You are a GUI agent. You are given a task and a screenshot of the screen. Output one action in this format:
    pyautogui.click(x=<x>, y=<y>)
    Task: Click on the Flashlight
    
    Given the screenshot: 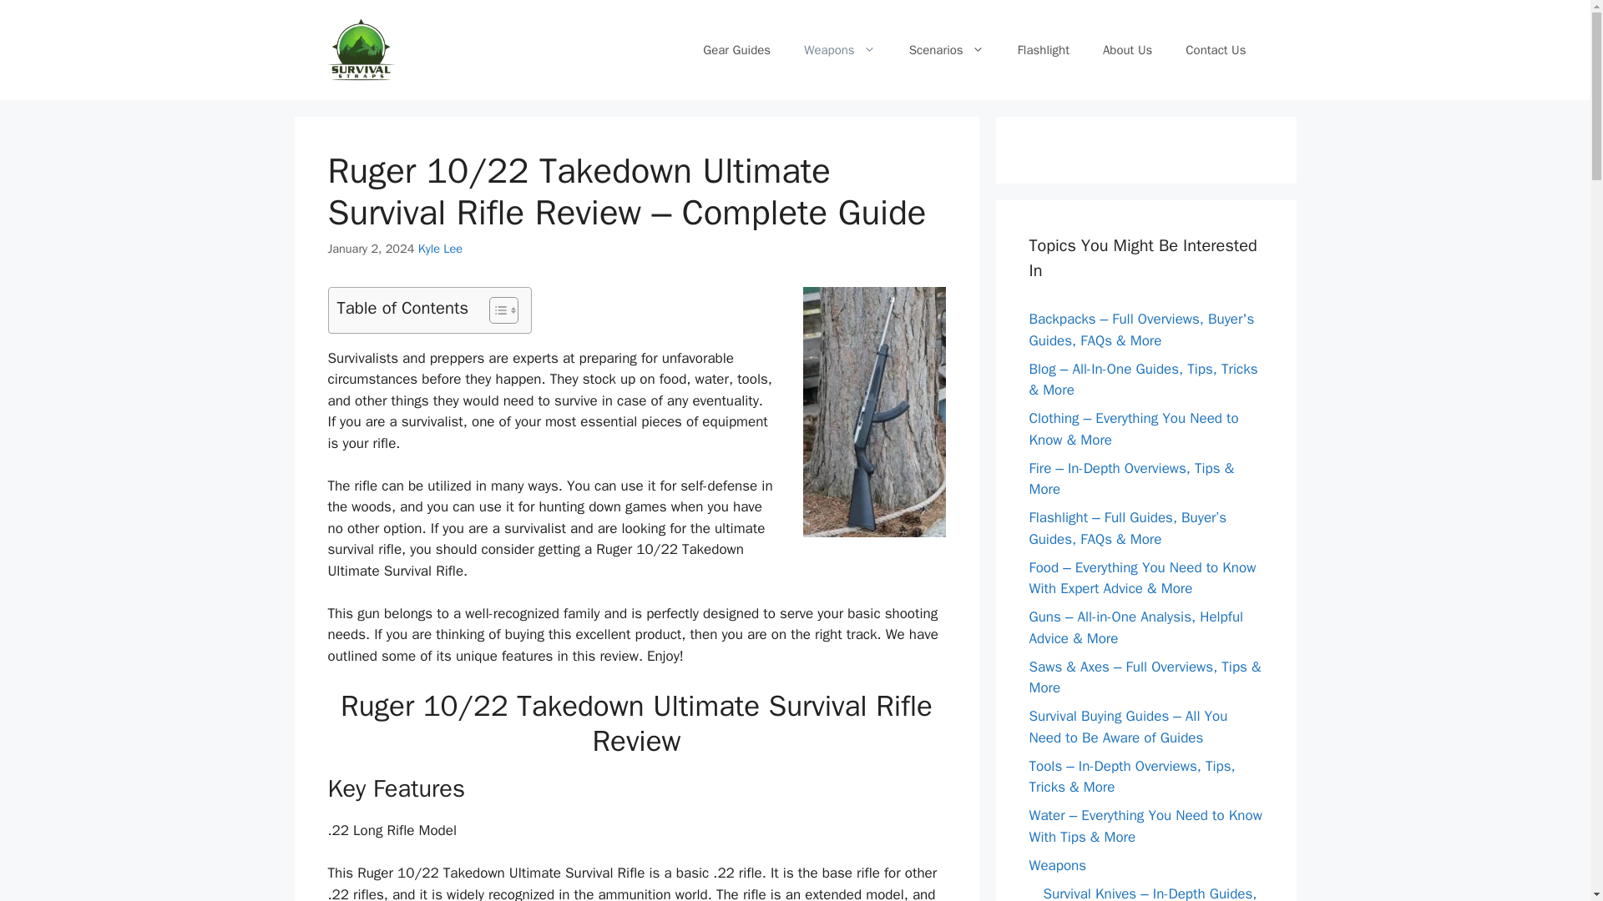 What is the action you would take?
    pyautogui.click(x=1044, y=50)
    